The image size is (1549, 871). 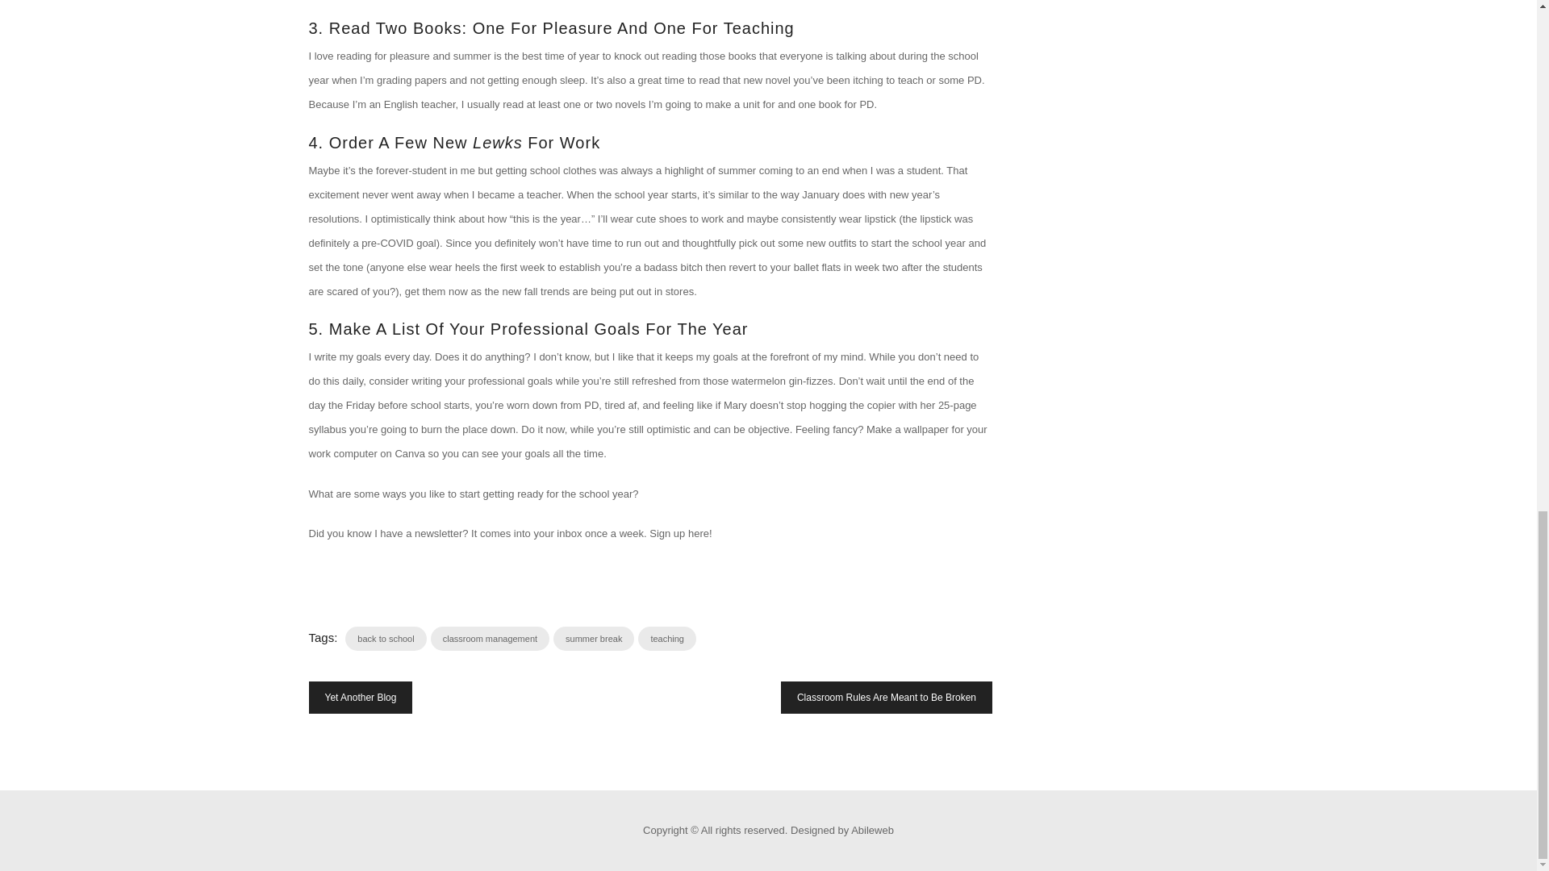 I want to click on Classroom Rules Are Meant to Be Broken, so click(x=886, y=697).